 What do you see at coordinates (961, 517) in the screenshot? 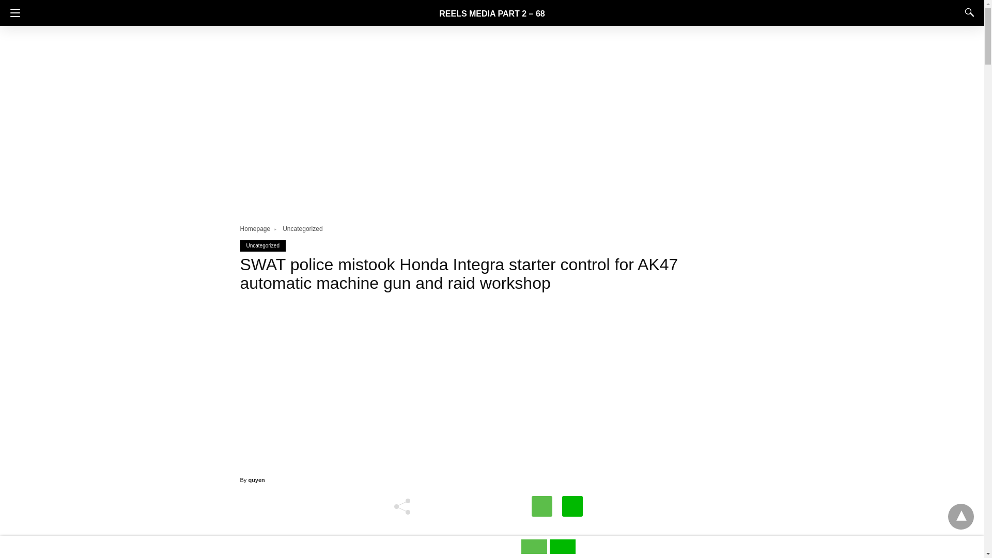
I see `back to top` at bounding box center [961, 517].